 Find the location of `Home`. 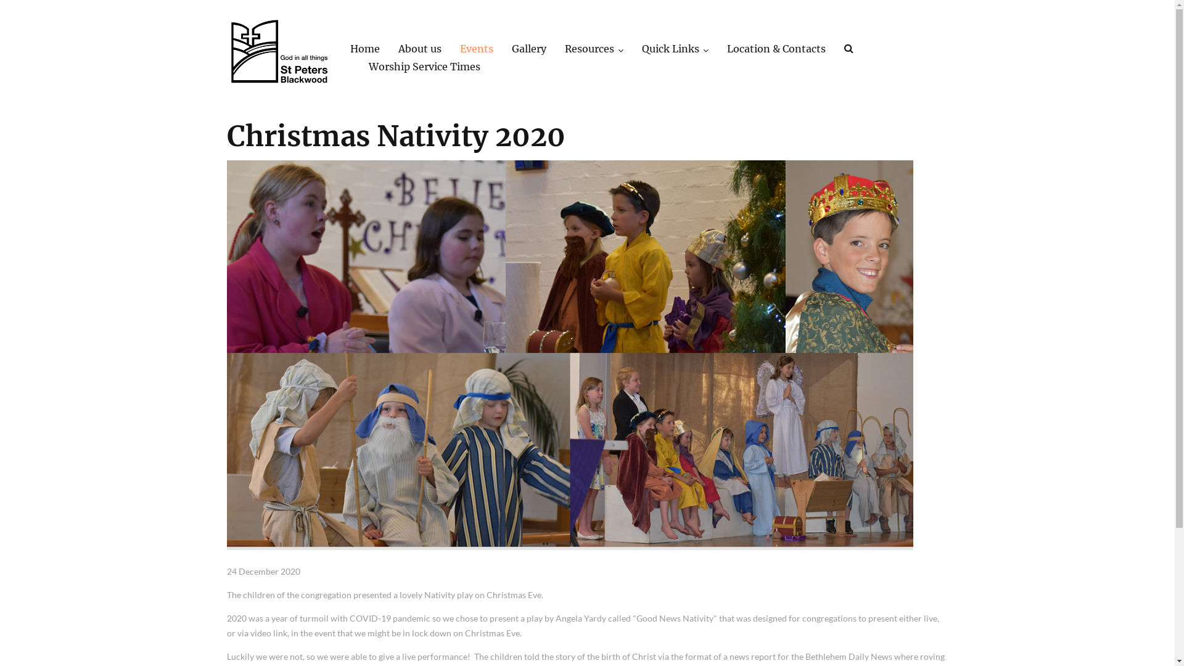

Home is located at coordinates (365, 49).